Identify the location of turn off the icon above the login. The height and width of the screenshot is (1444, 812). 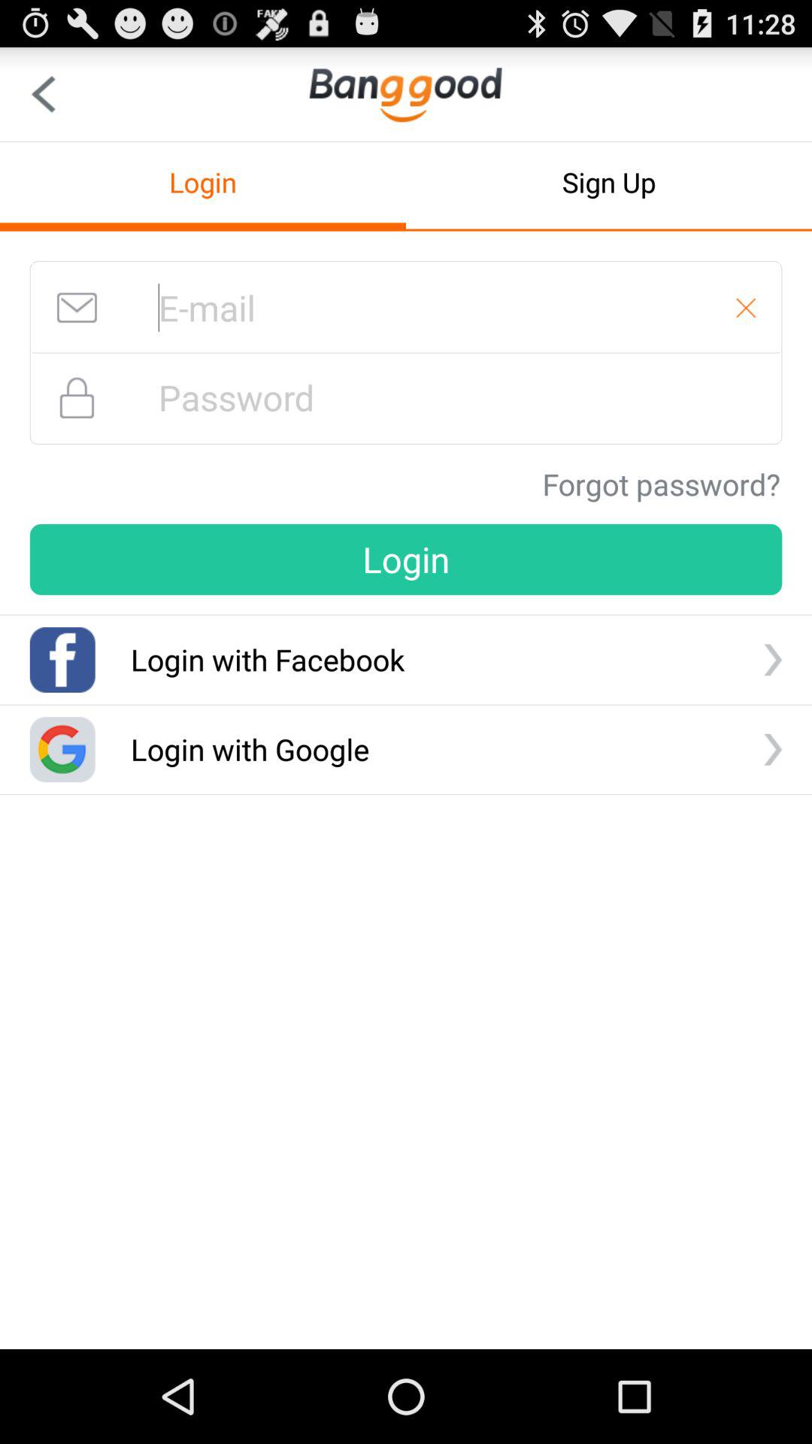
(662, 484).